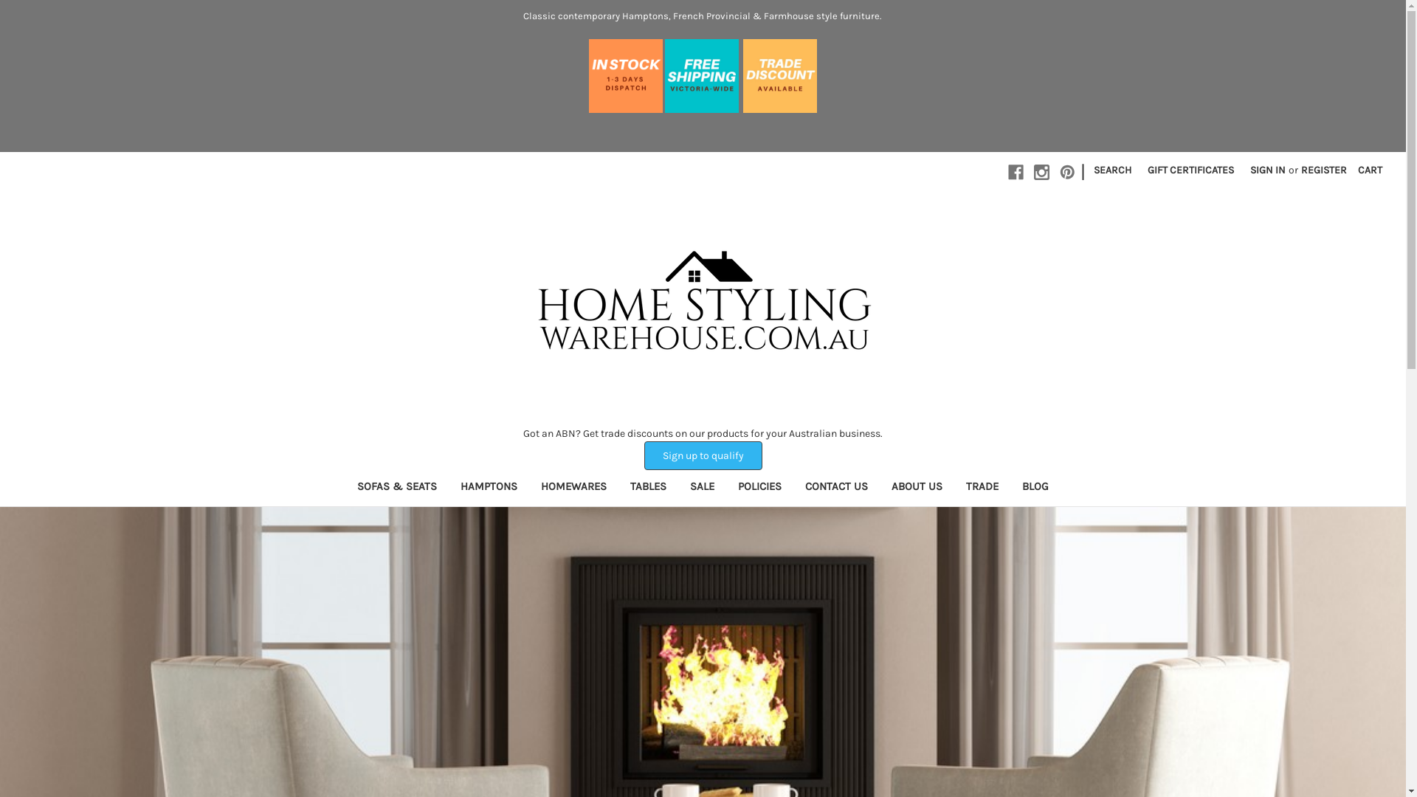 This screenshot has width=1417, height=797. Describe the element at coordinates (1324, 170) in the screenshot. I see `REGISTER` at that location.